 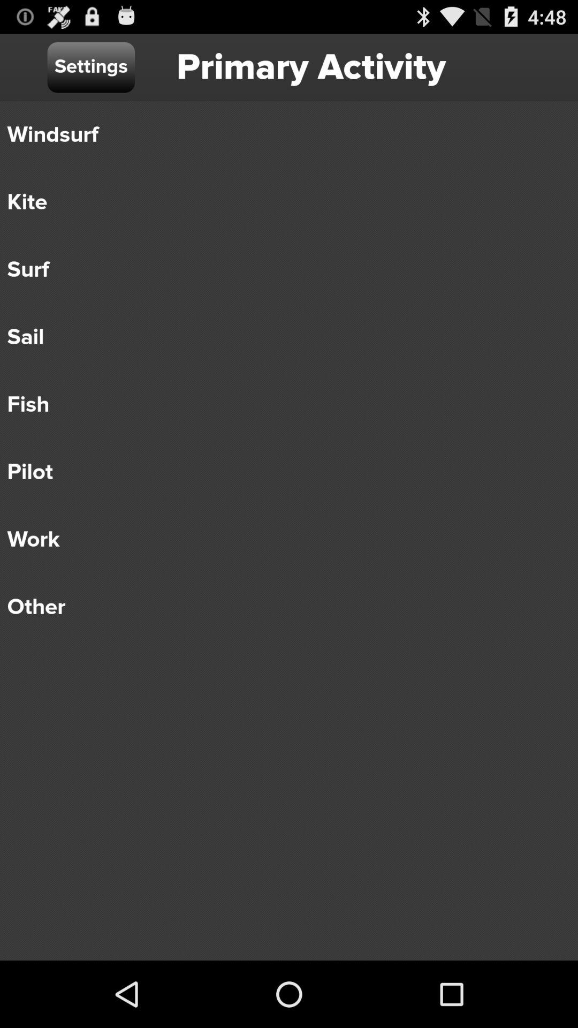 I want to click on open the other item, so click(x=282, y=607).